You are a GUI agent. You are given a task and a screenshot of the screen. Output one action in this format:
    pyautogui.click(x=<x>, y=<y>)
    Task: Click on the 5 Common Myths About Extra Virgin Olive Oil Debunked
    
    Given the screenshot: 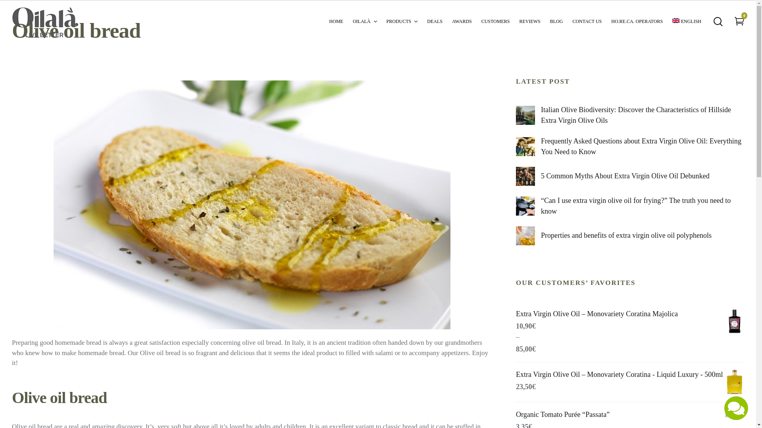 What is the action you would take?
    pyautogui.click(x=625, y=176)
    